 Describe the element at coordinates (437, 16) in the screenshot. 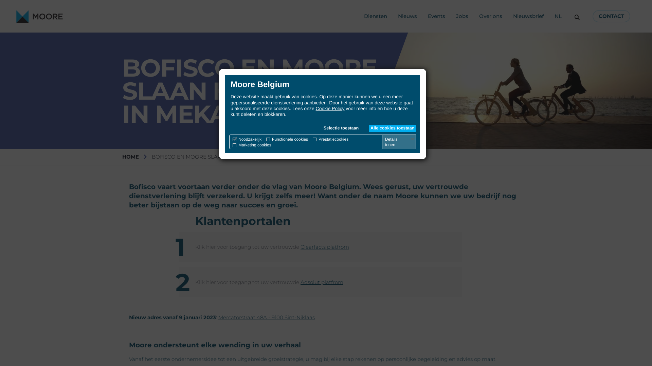

I see `Events` at that location.